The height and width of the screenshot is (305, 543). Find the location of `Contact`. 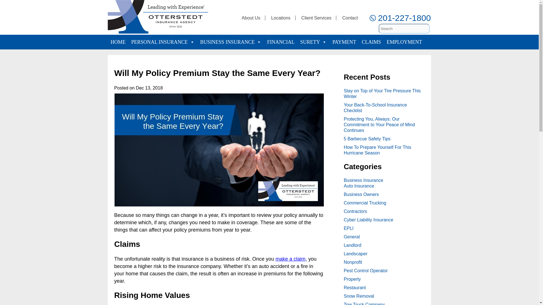

Contact is located at coordinates (350, 18).